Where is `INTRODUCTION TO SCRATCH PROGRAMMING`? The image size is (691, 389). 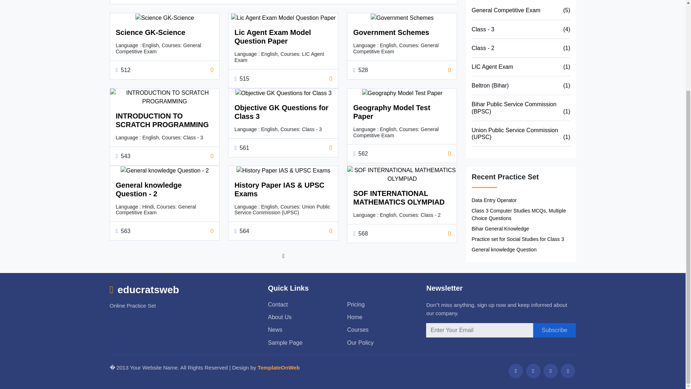
INTRODUCTION TO SCRATCH PROGRAMMING is located at coordinates (163, 120).